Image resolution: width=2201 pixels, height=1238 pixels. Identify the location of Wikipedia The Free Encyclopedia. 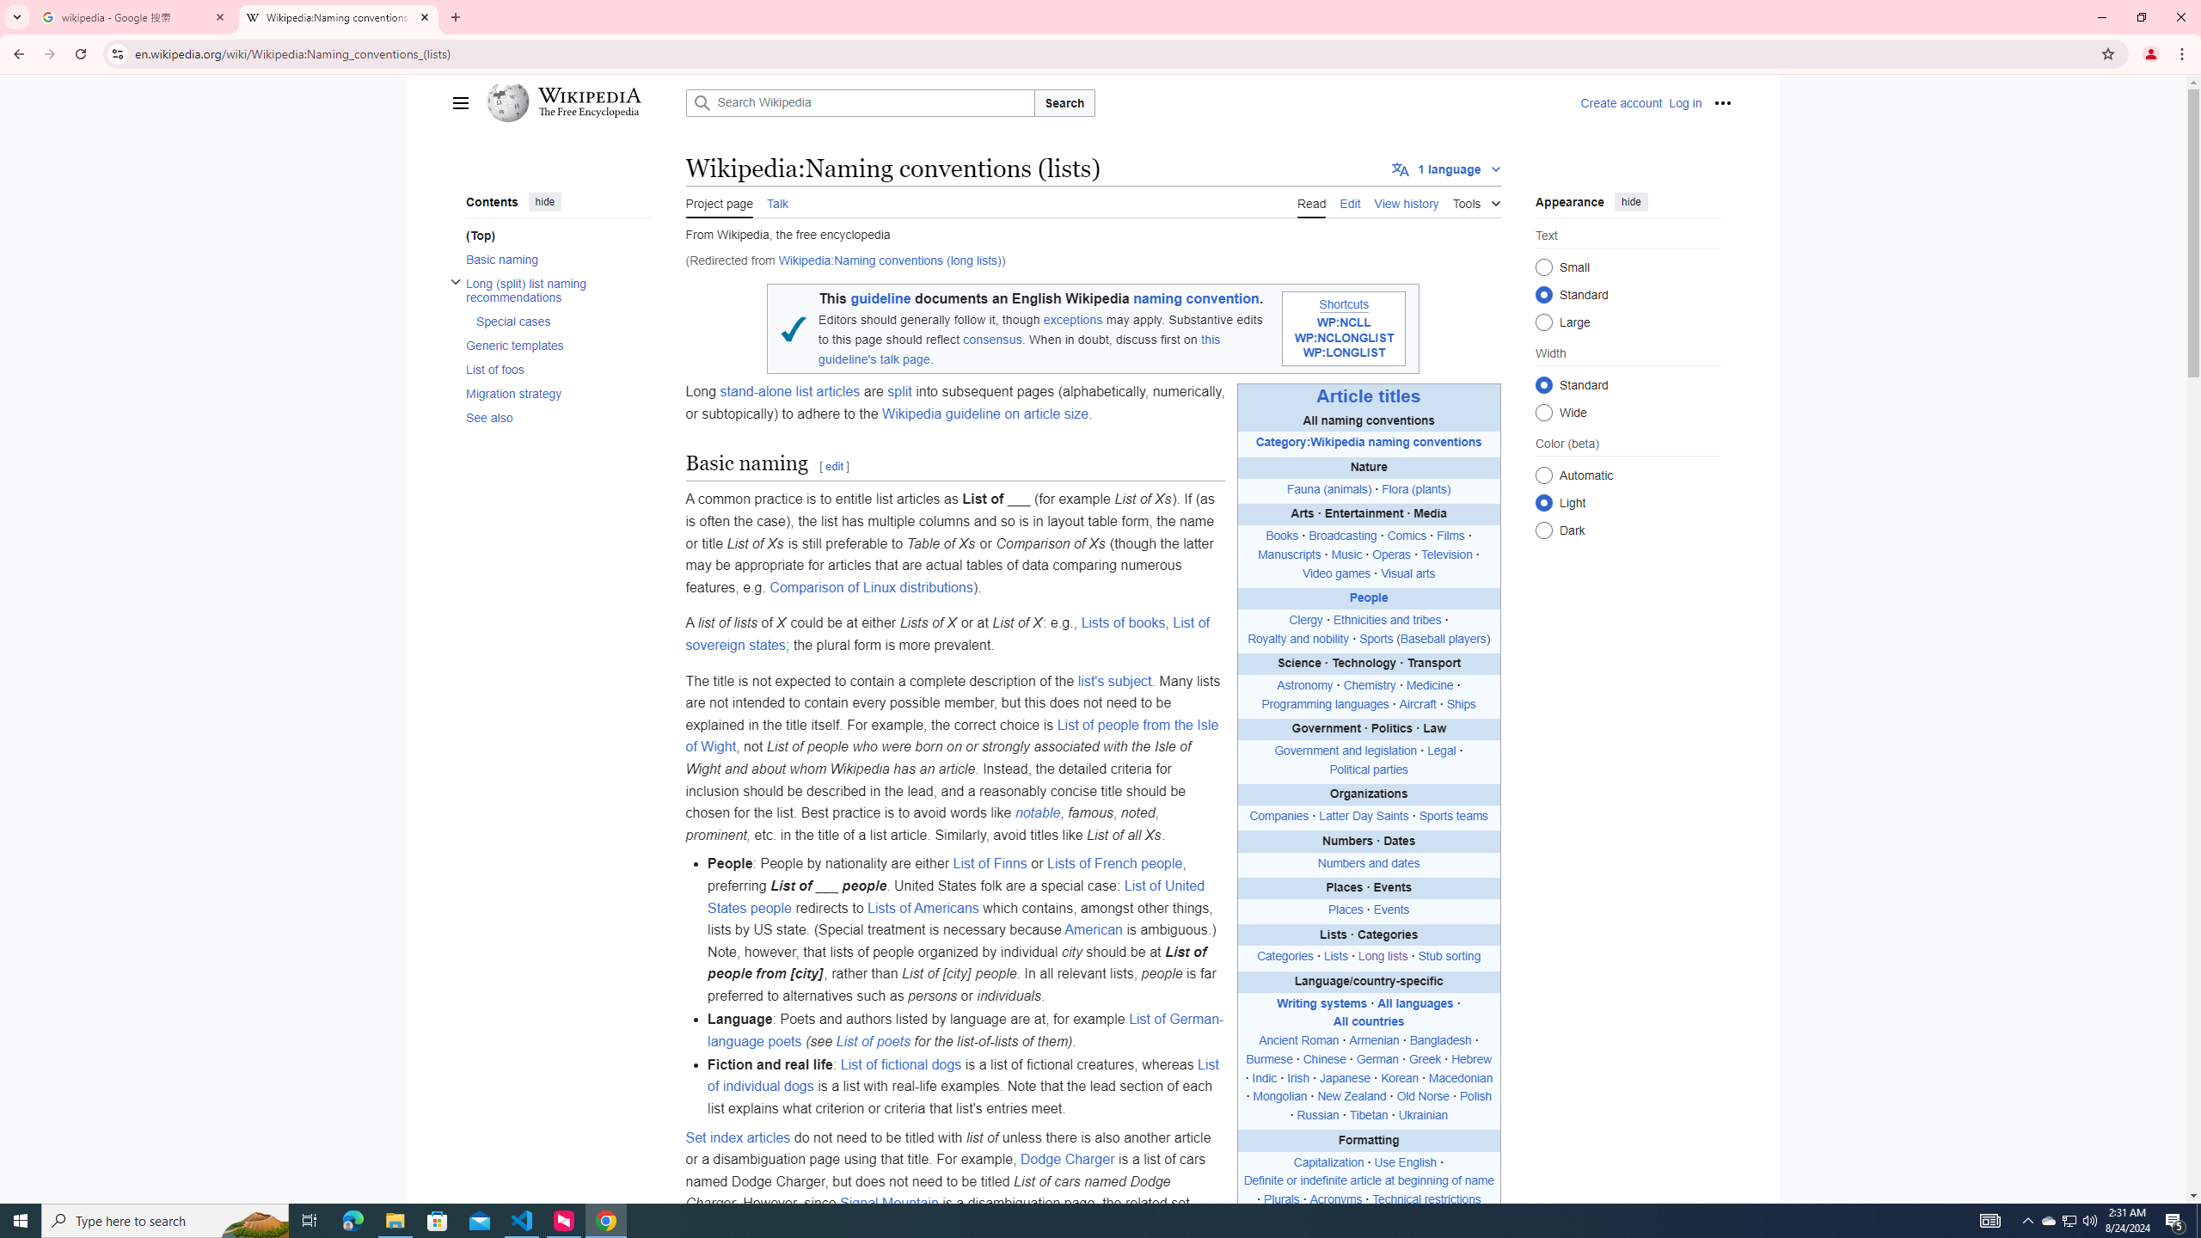
(581, 103).